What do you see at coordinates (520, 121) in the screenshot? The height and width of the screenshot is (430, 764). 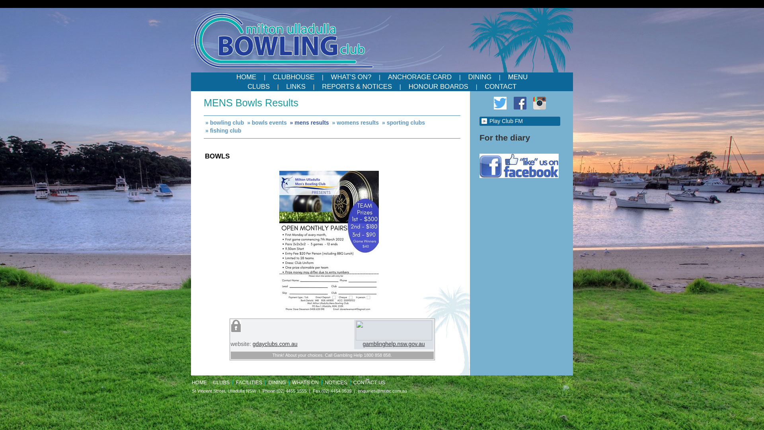 I see `Play Club FM` at bounding box center [520, 121].